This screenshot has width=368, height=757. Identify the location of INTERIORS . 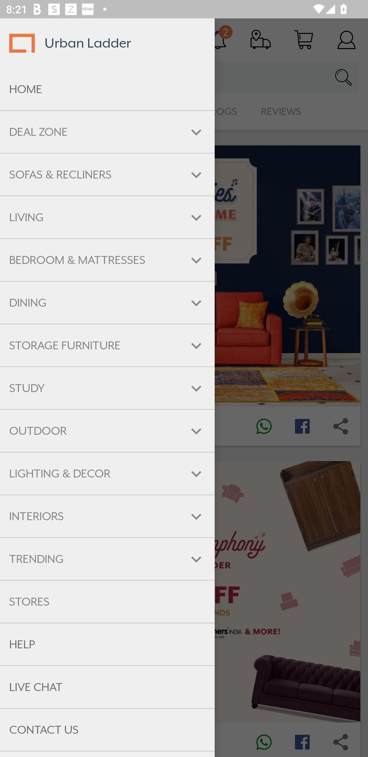
(107, 516).